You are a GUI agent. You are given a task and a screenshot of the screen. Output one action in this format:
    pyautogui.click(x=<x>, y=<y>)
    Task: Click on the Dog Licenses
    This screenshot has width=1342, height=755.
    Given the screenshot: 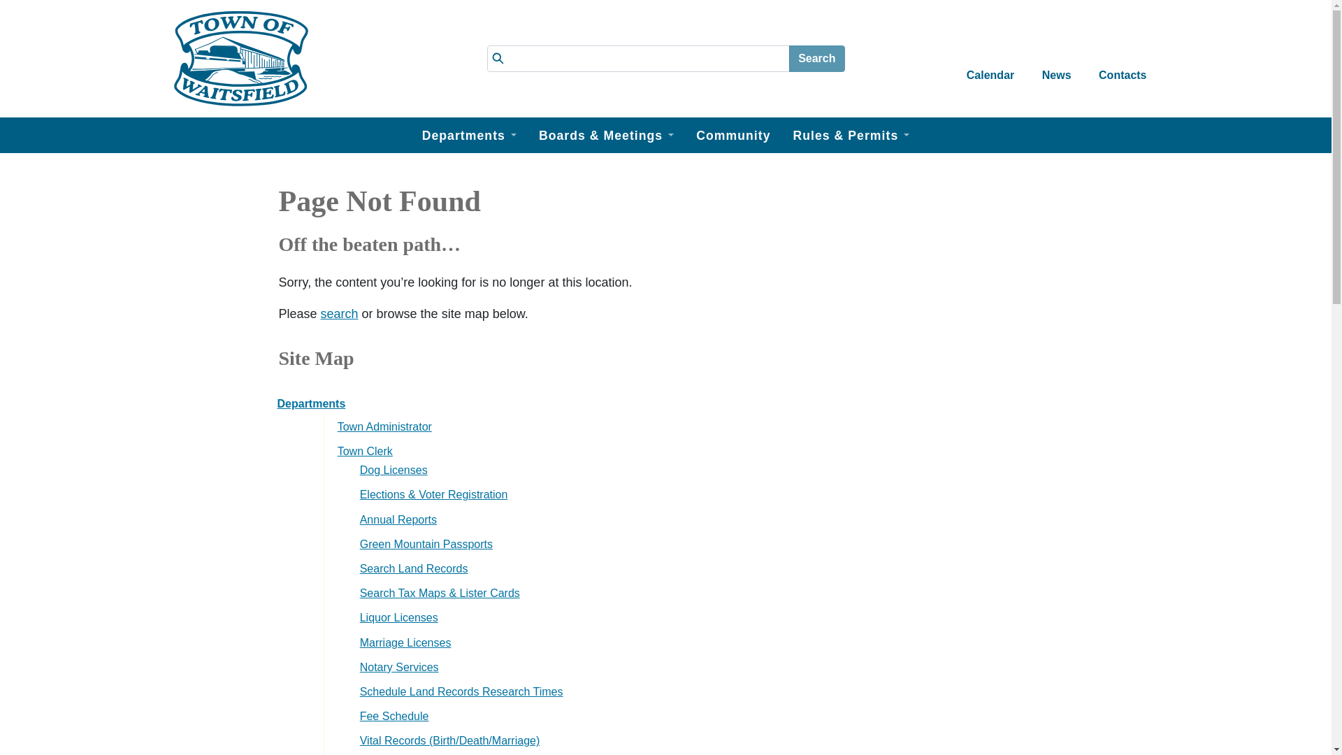 What is the action you would take?
    pyautogui.click(x=705, y=470)
    